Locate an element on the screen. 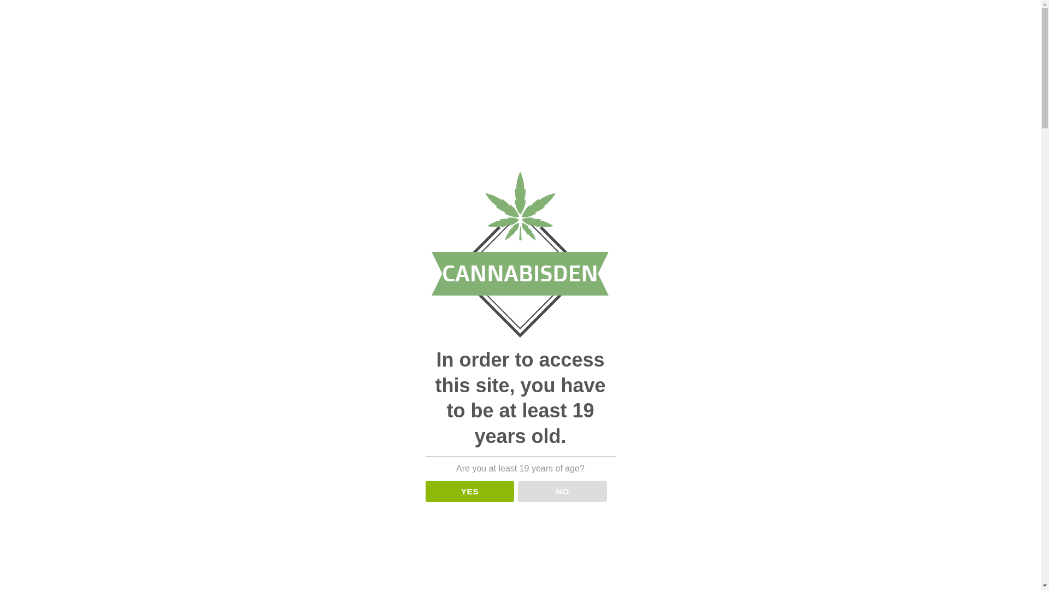 The width and height of the screenshot is (1049, 590). CBD is located at coordinates (460, 55).